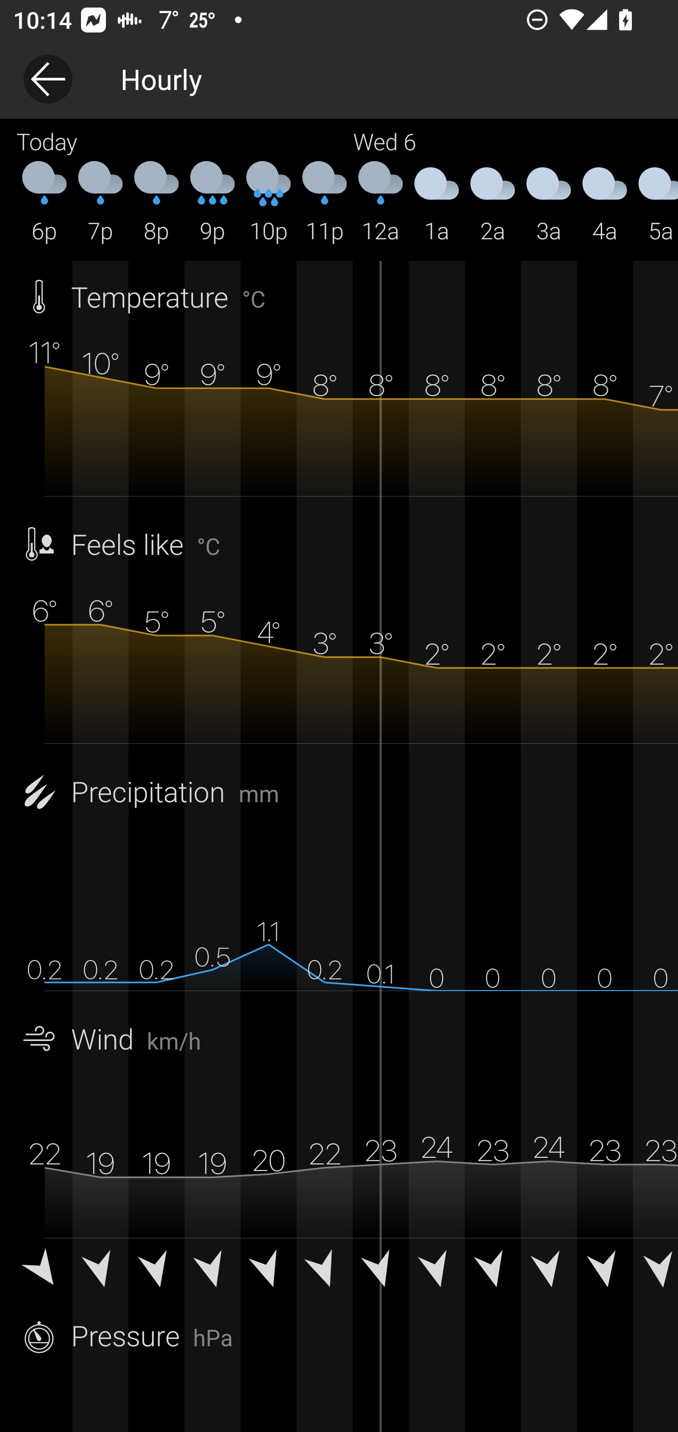  What do you see at coordinates (380, 203) in the screenshot?
I see `12a` at bounding box center [380, 203].